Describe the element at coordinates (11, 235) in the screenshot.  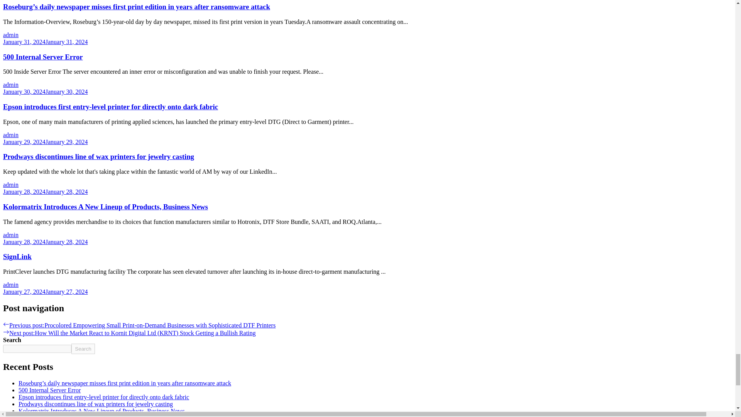
I see `admin` at that location.